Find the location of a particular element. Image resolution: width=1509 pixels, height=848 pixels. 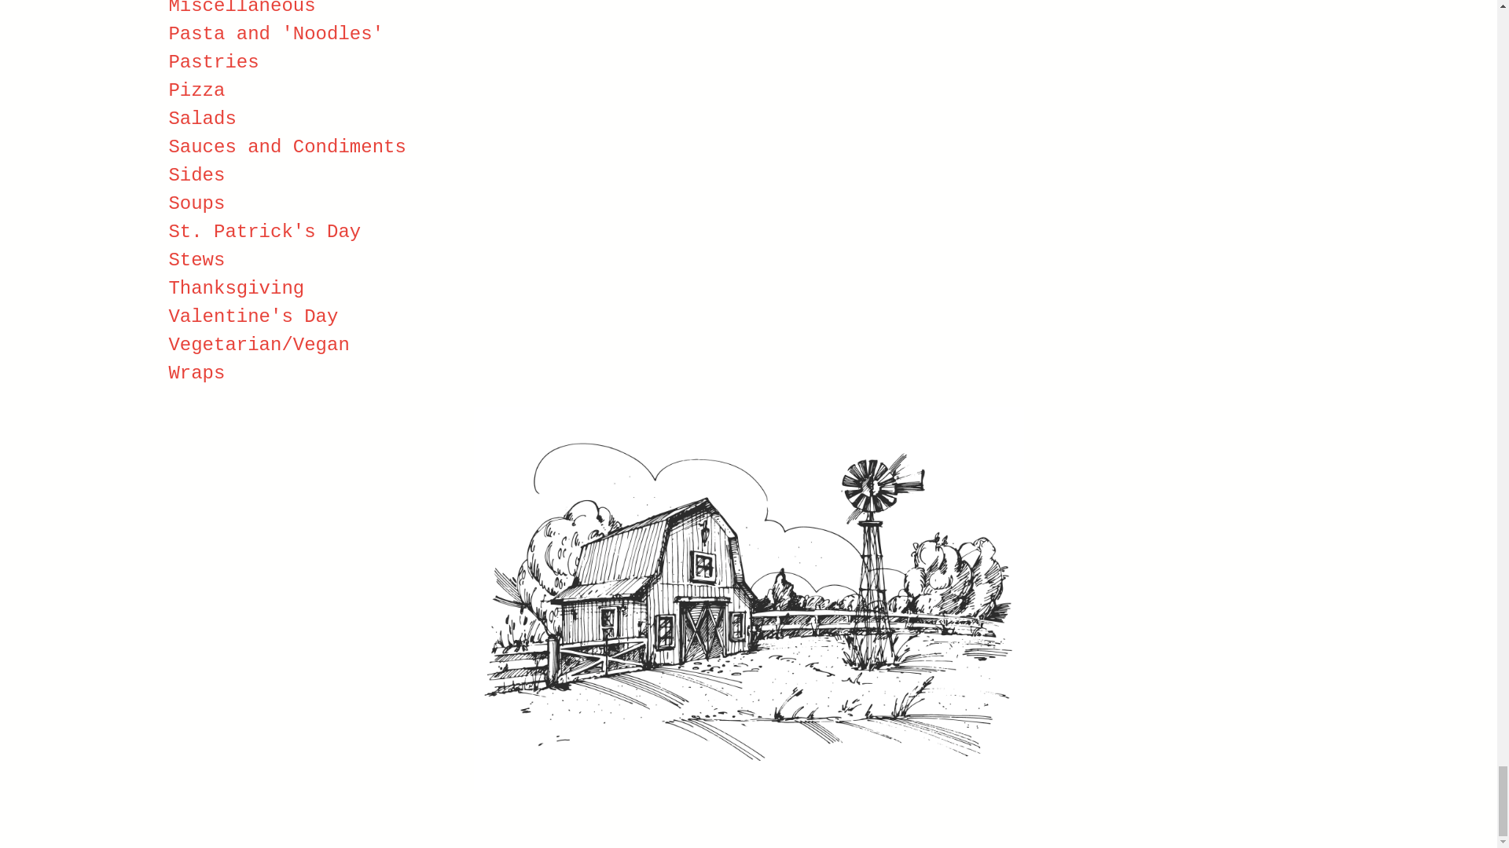

Pizza is located at coordinates (196, 90).